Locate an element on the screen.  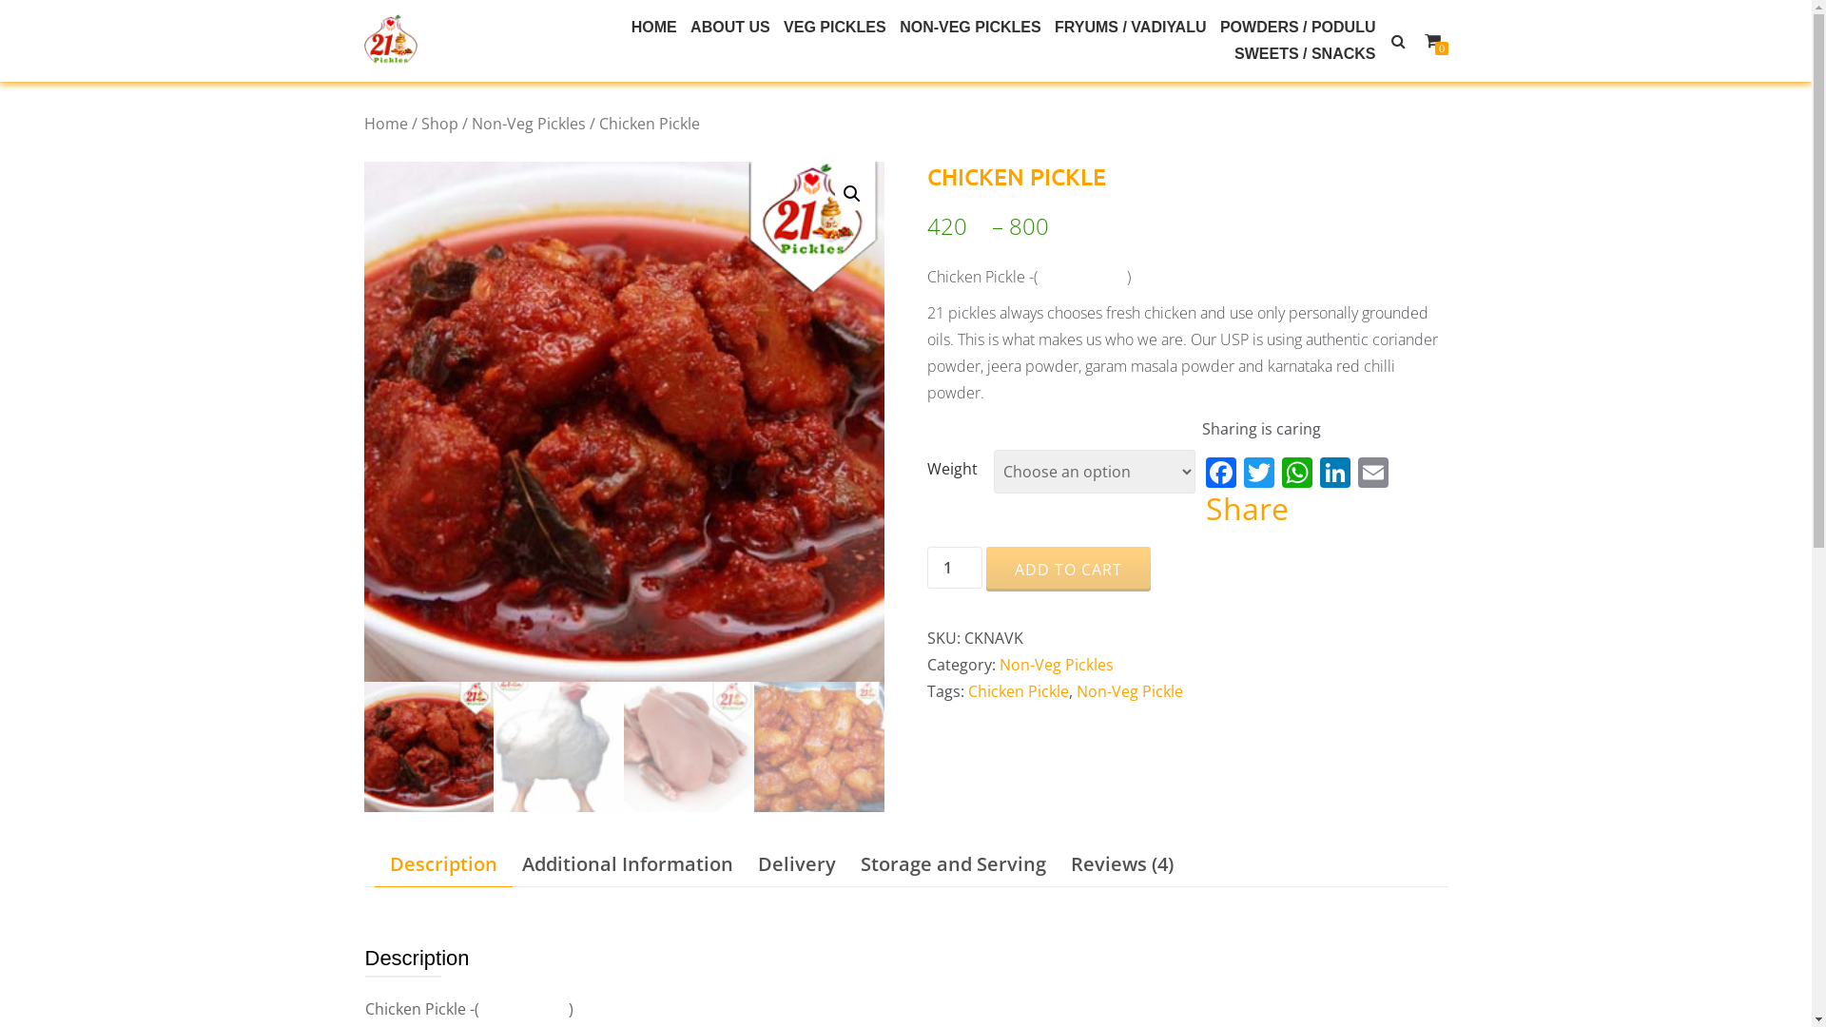
Qty is located at coordinates (955, 568).